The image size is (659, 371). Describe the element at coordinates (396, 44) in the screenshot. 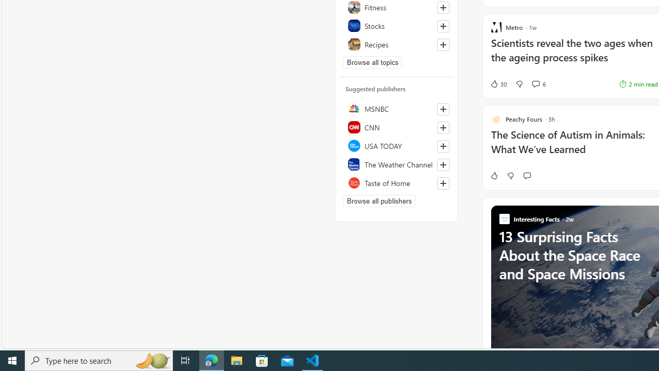

I see `Recipes` at that location.